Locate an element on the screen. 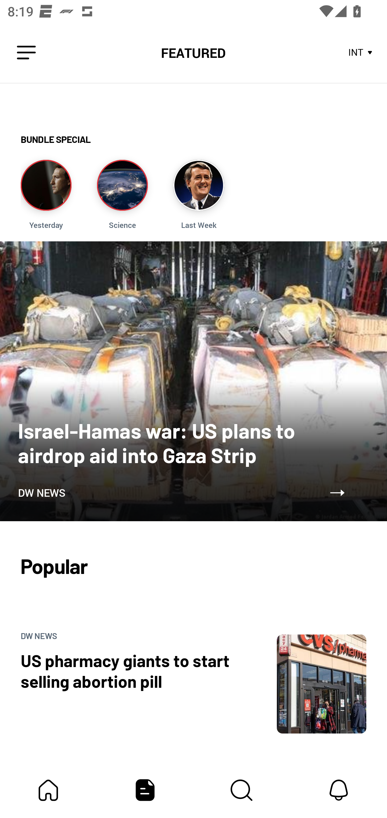 This screenshot has width=387, height=818. Leading Icon is located at coordinates (26, 53).